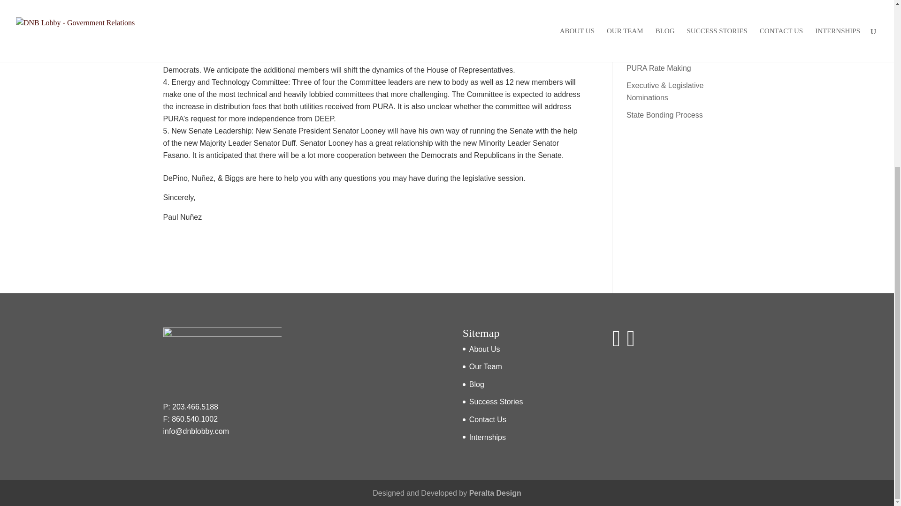  What do you see at coordinates (667, 38) in the screenshot?
I see `A look into the job of a Constituent Engagement Coordinator` at bounding box center [667, 38].